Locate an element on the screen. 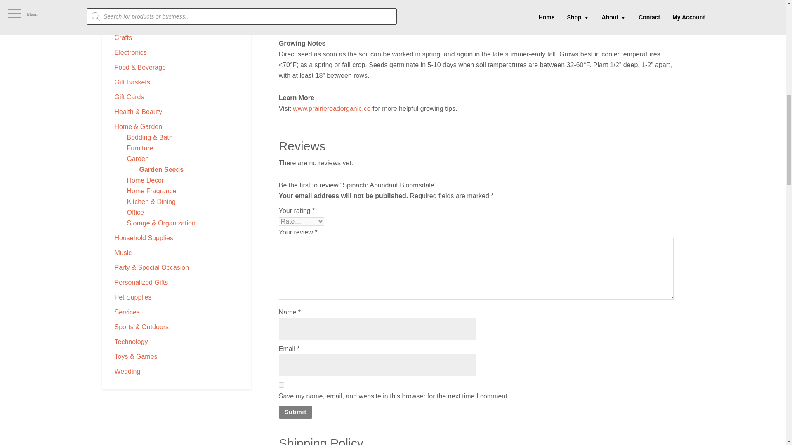 This screenshot has height=445, width=792. yes is located at coordinates (281, 385).